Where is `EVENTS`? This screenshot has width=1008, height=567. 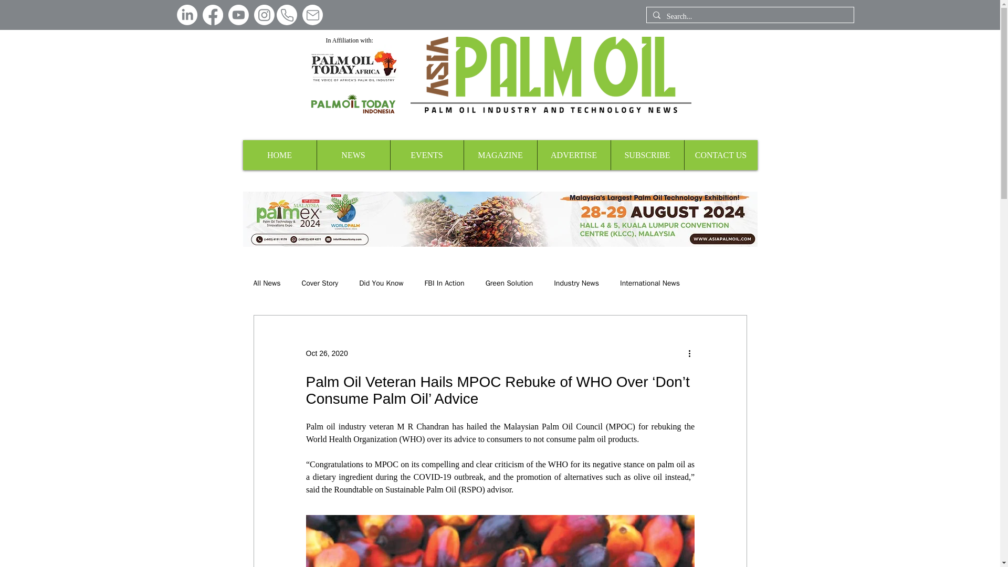
EVENTS is located at coordinates (426, 155).